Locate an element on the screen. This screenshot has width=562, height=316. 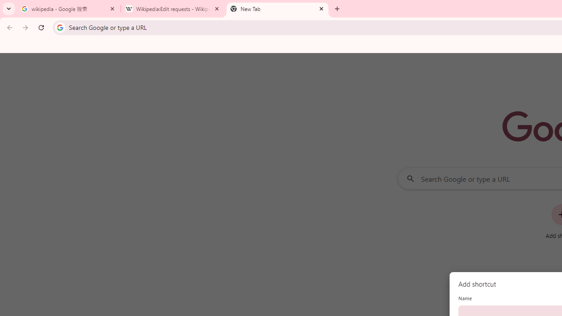
Wikipedia:Edit requests - Wikipedia is located at coordinates (173, 9).